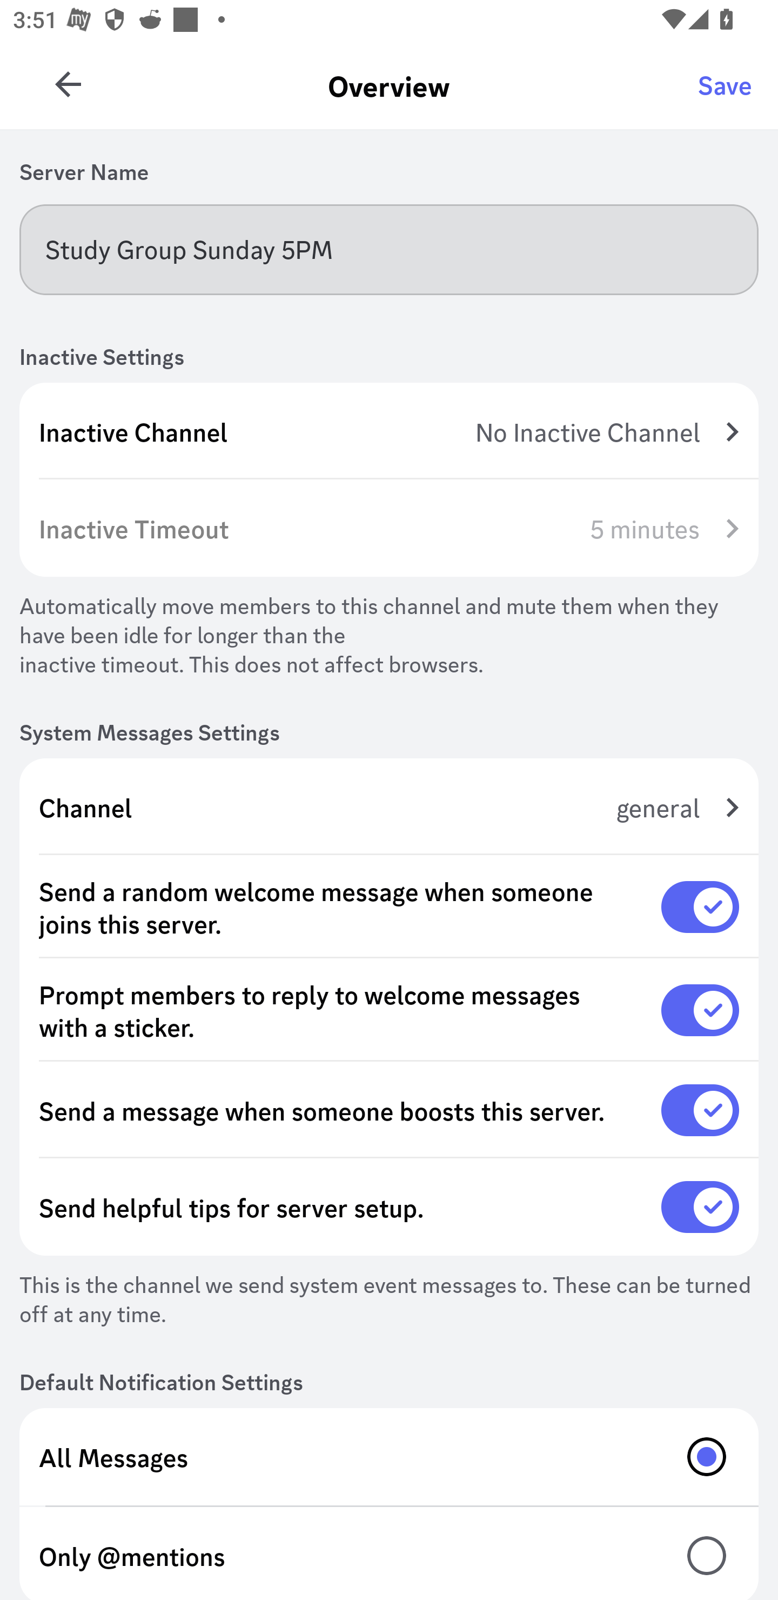 The image size is (778, 1600). What do you see at coordinates (700, 1110) in the screenshot?
I see `on` at bounding box center [700, 1110].